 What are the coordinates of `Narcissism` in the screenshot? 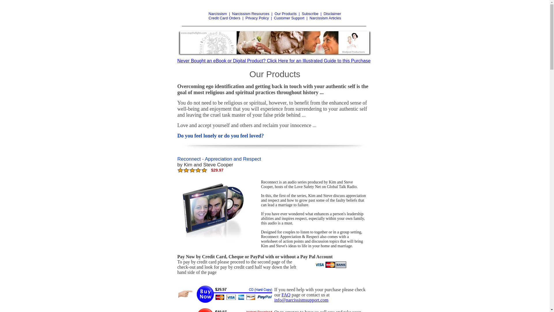 It's located at (218, 14).